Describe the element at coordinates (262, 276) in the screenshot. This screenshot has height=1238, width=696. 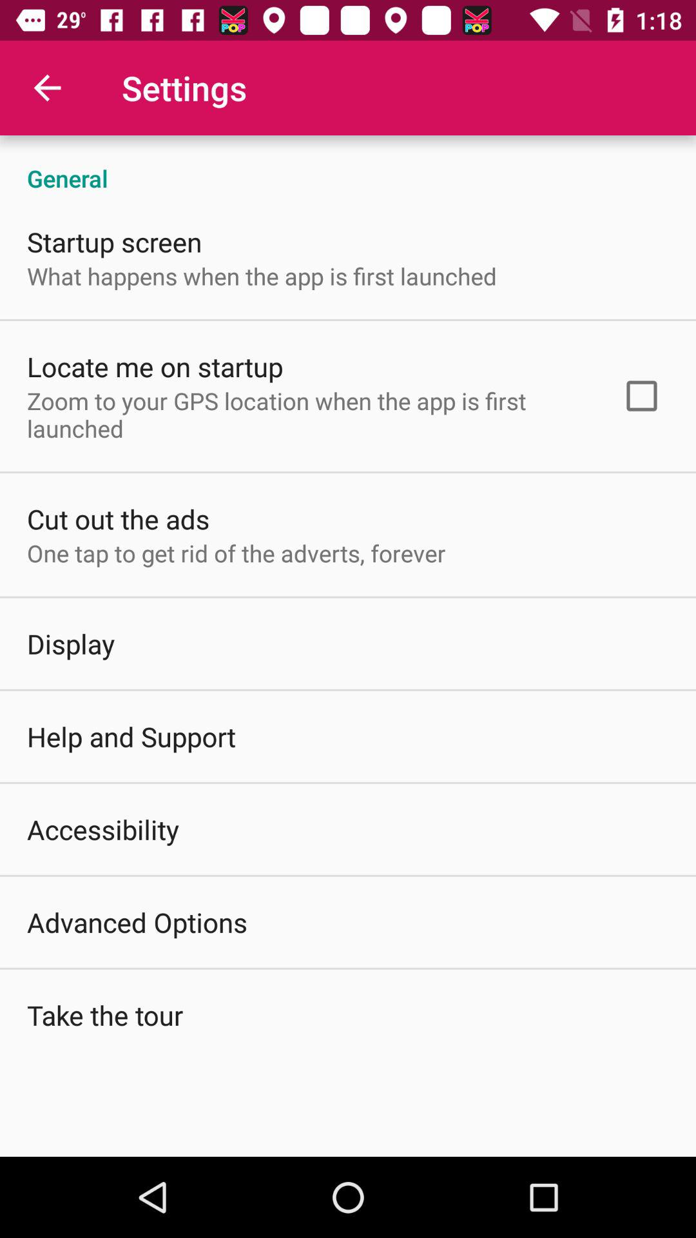
I see `swipe until the what happens when icon` at that location.